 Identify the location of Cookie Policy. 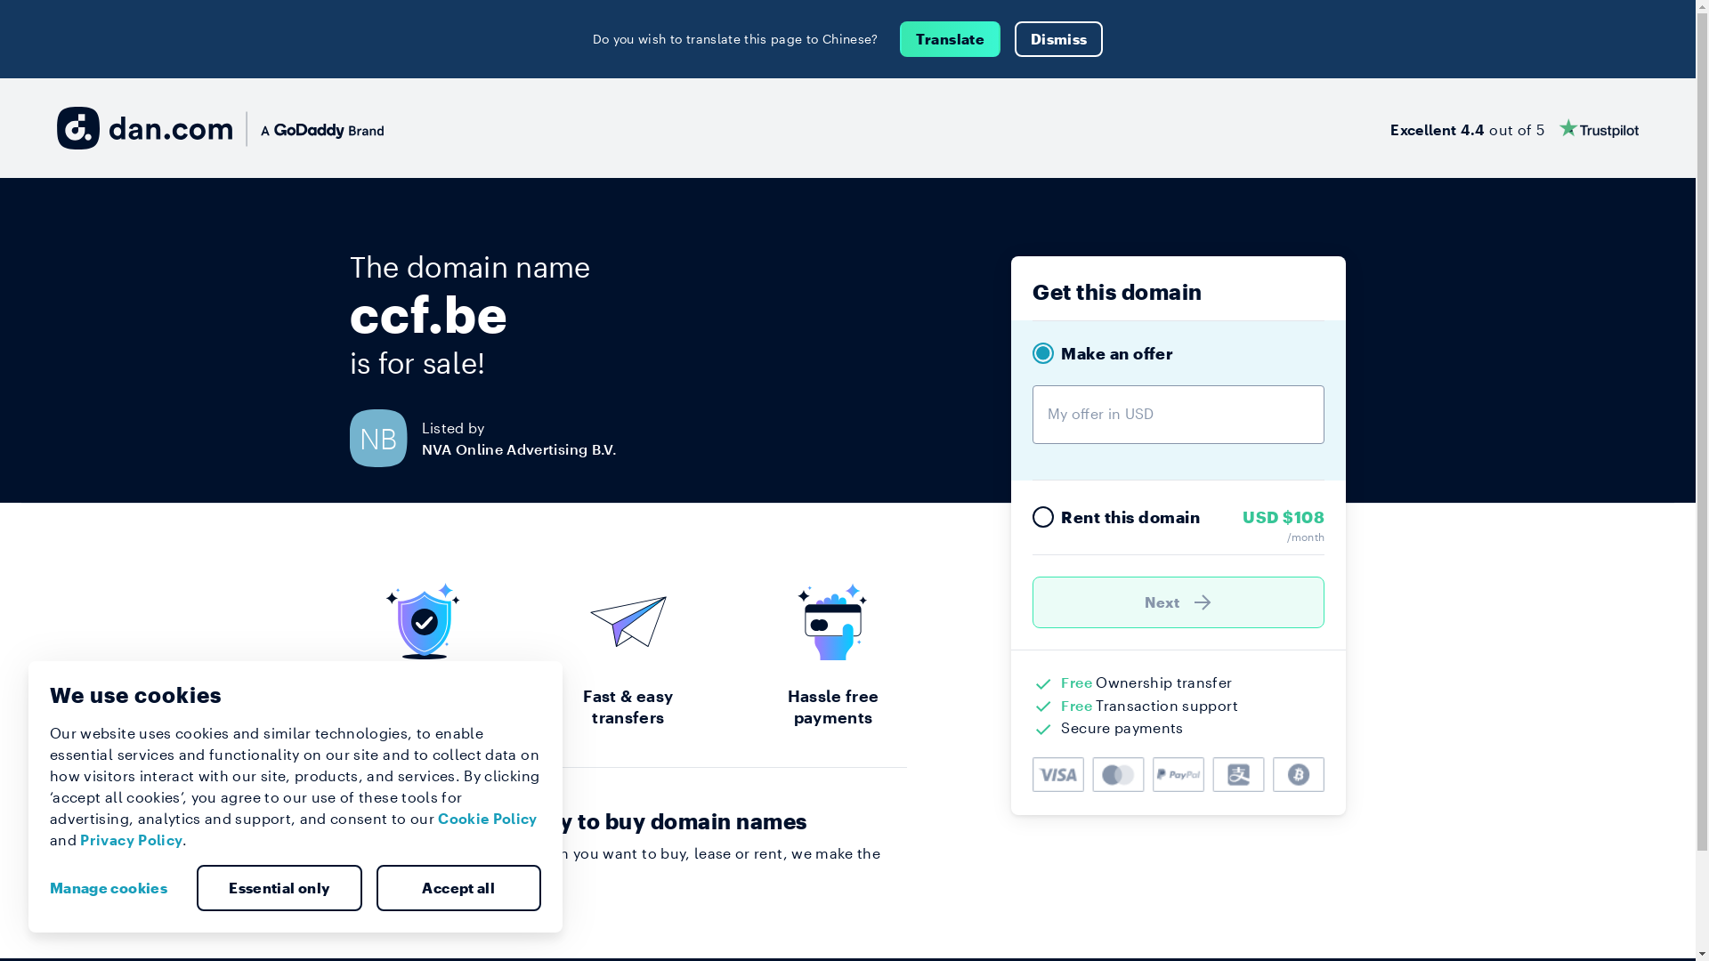
(488, 819).